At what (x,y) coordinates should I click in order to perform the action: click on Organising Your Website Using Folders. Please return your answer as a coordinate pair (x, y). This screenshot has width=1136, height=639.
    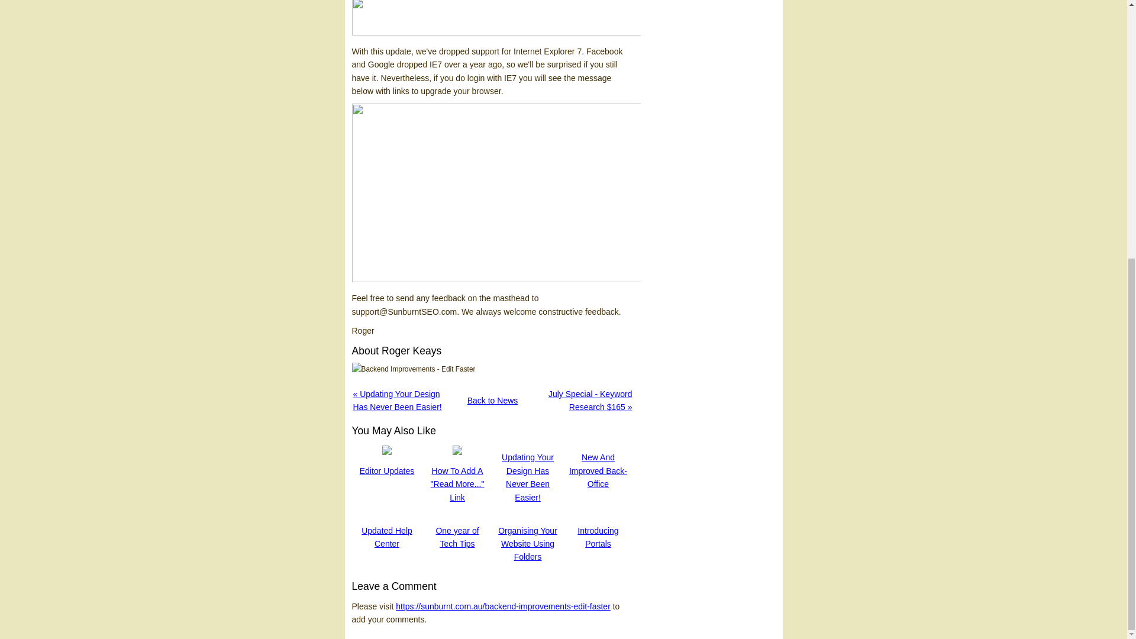
    Looking at the image, I should click on (528, 544).